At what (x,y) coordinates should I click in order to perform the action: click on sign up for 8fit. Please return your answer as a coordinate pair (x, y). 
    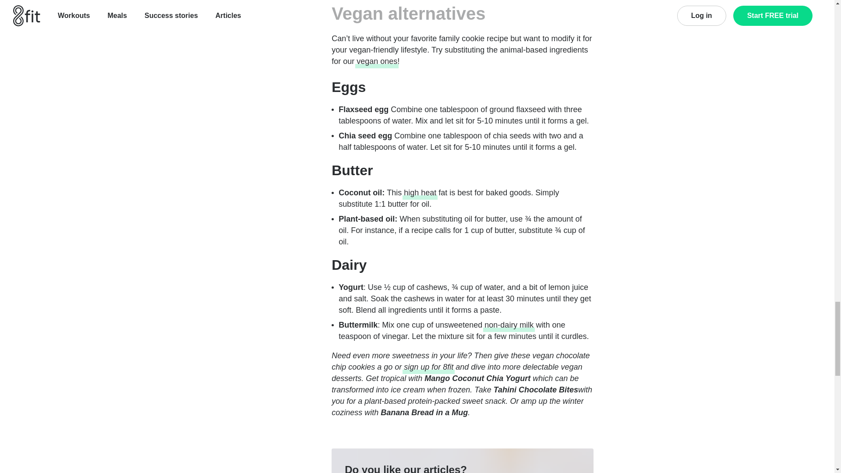
    Looking at the image, I should click on (428, 367).